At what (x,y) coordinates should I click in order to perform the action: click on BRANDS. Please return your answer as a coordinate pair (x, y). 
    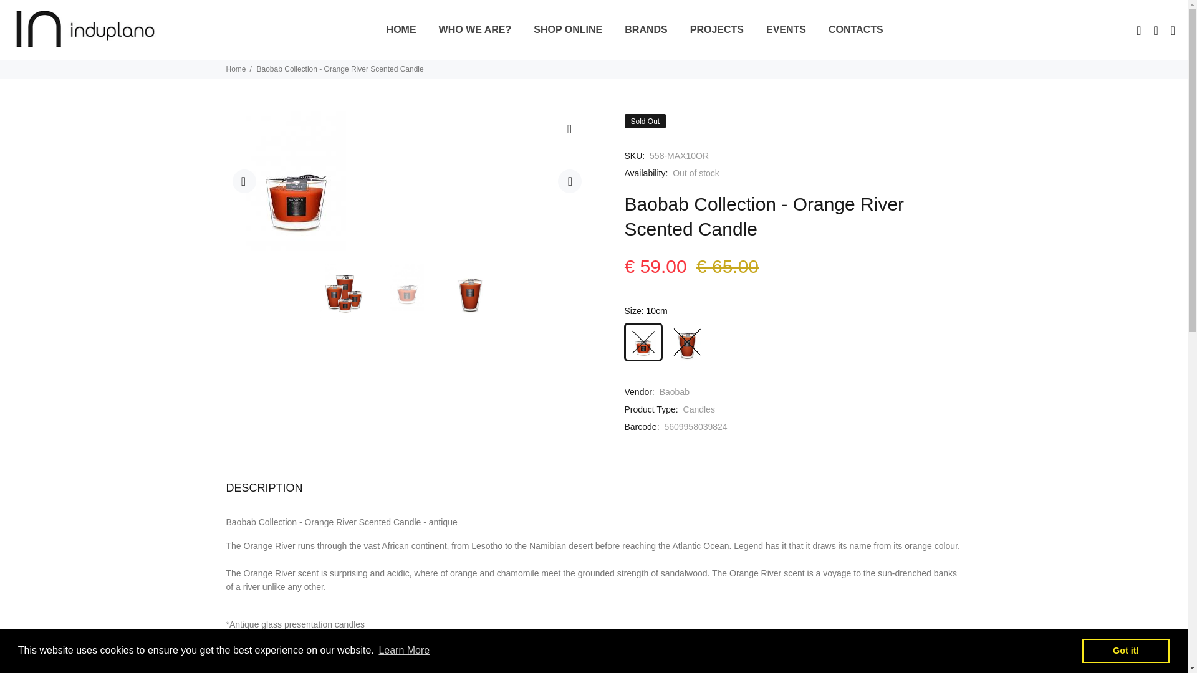
    Looking at the image, I should click on (646, 30).